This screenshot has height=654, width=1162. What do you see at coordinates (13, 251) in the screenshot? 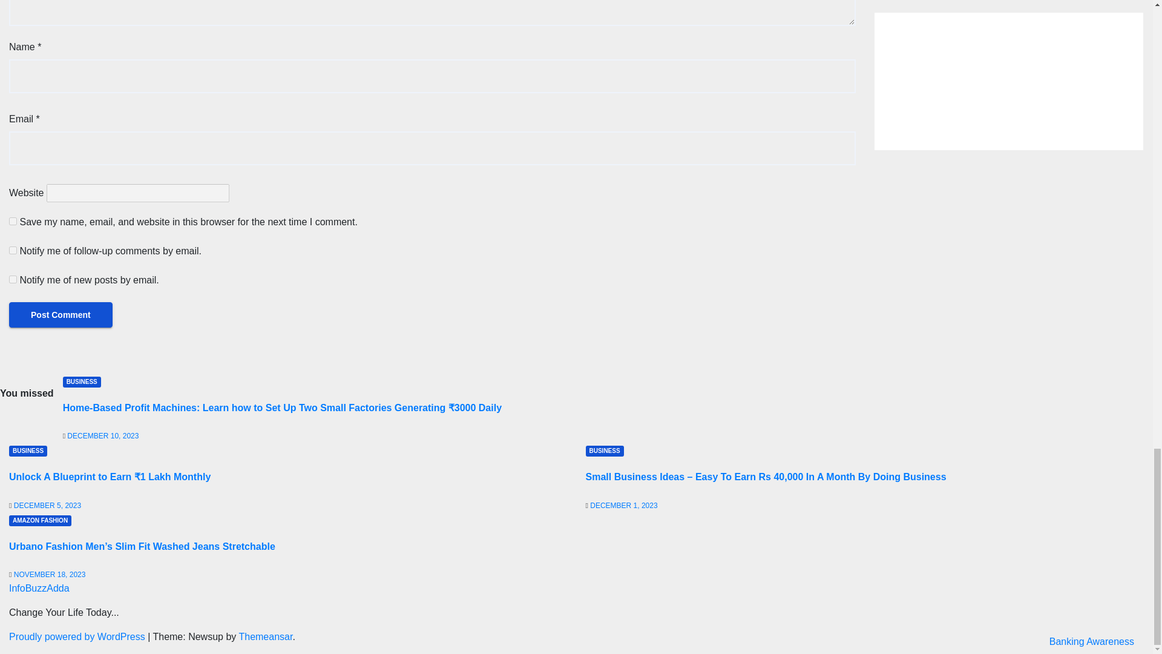
I see `subscribe` at bounding box center [13, 251].